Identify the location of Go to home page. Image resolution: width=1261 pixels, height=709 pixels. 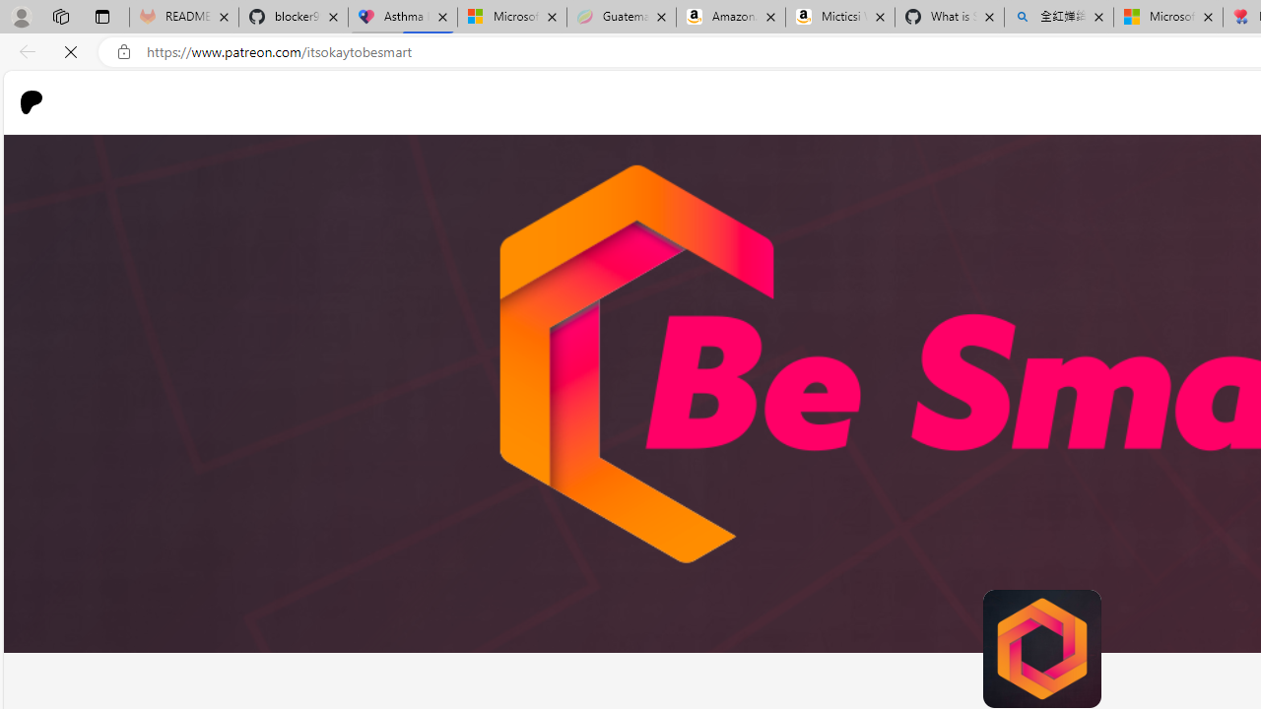
(39, 102).